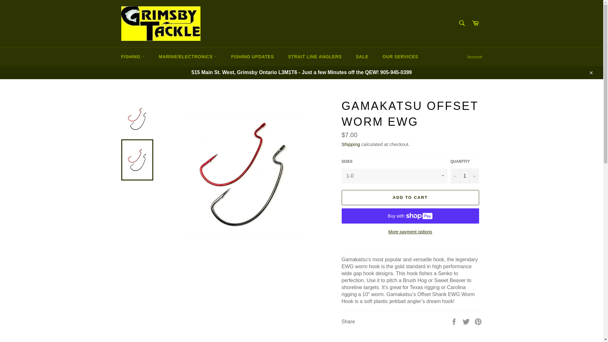 The height and width of the screenshot is (342, 608). Describe the element at coordinates (455, 321) in the screenshot. I see `Share on Facebook` at that location.